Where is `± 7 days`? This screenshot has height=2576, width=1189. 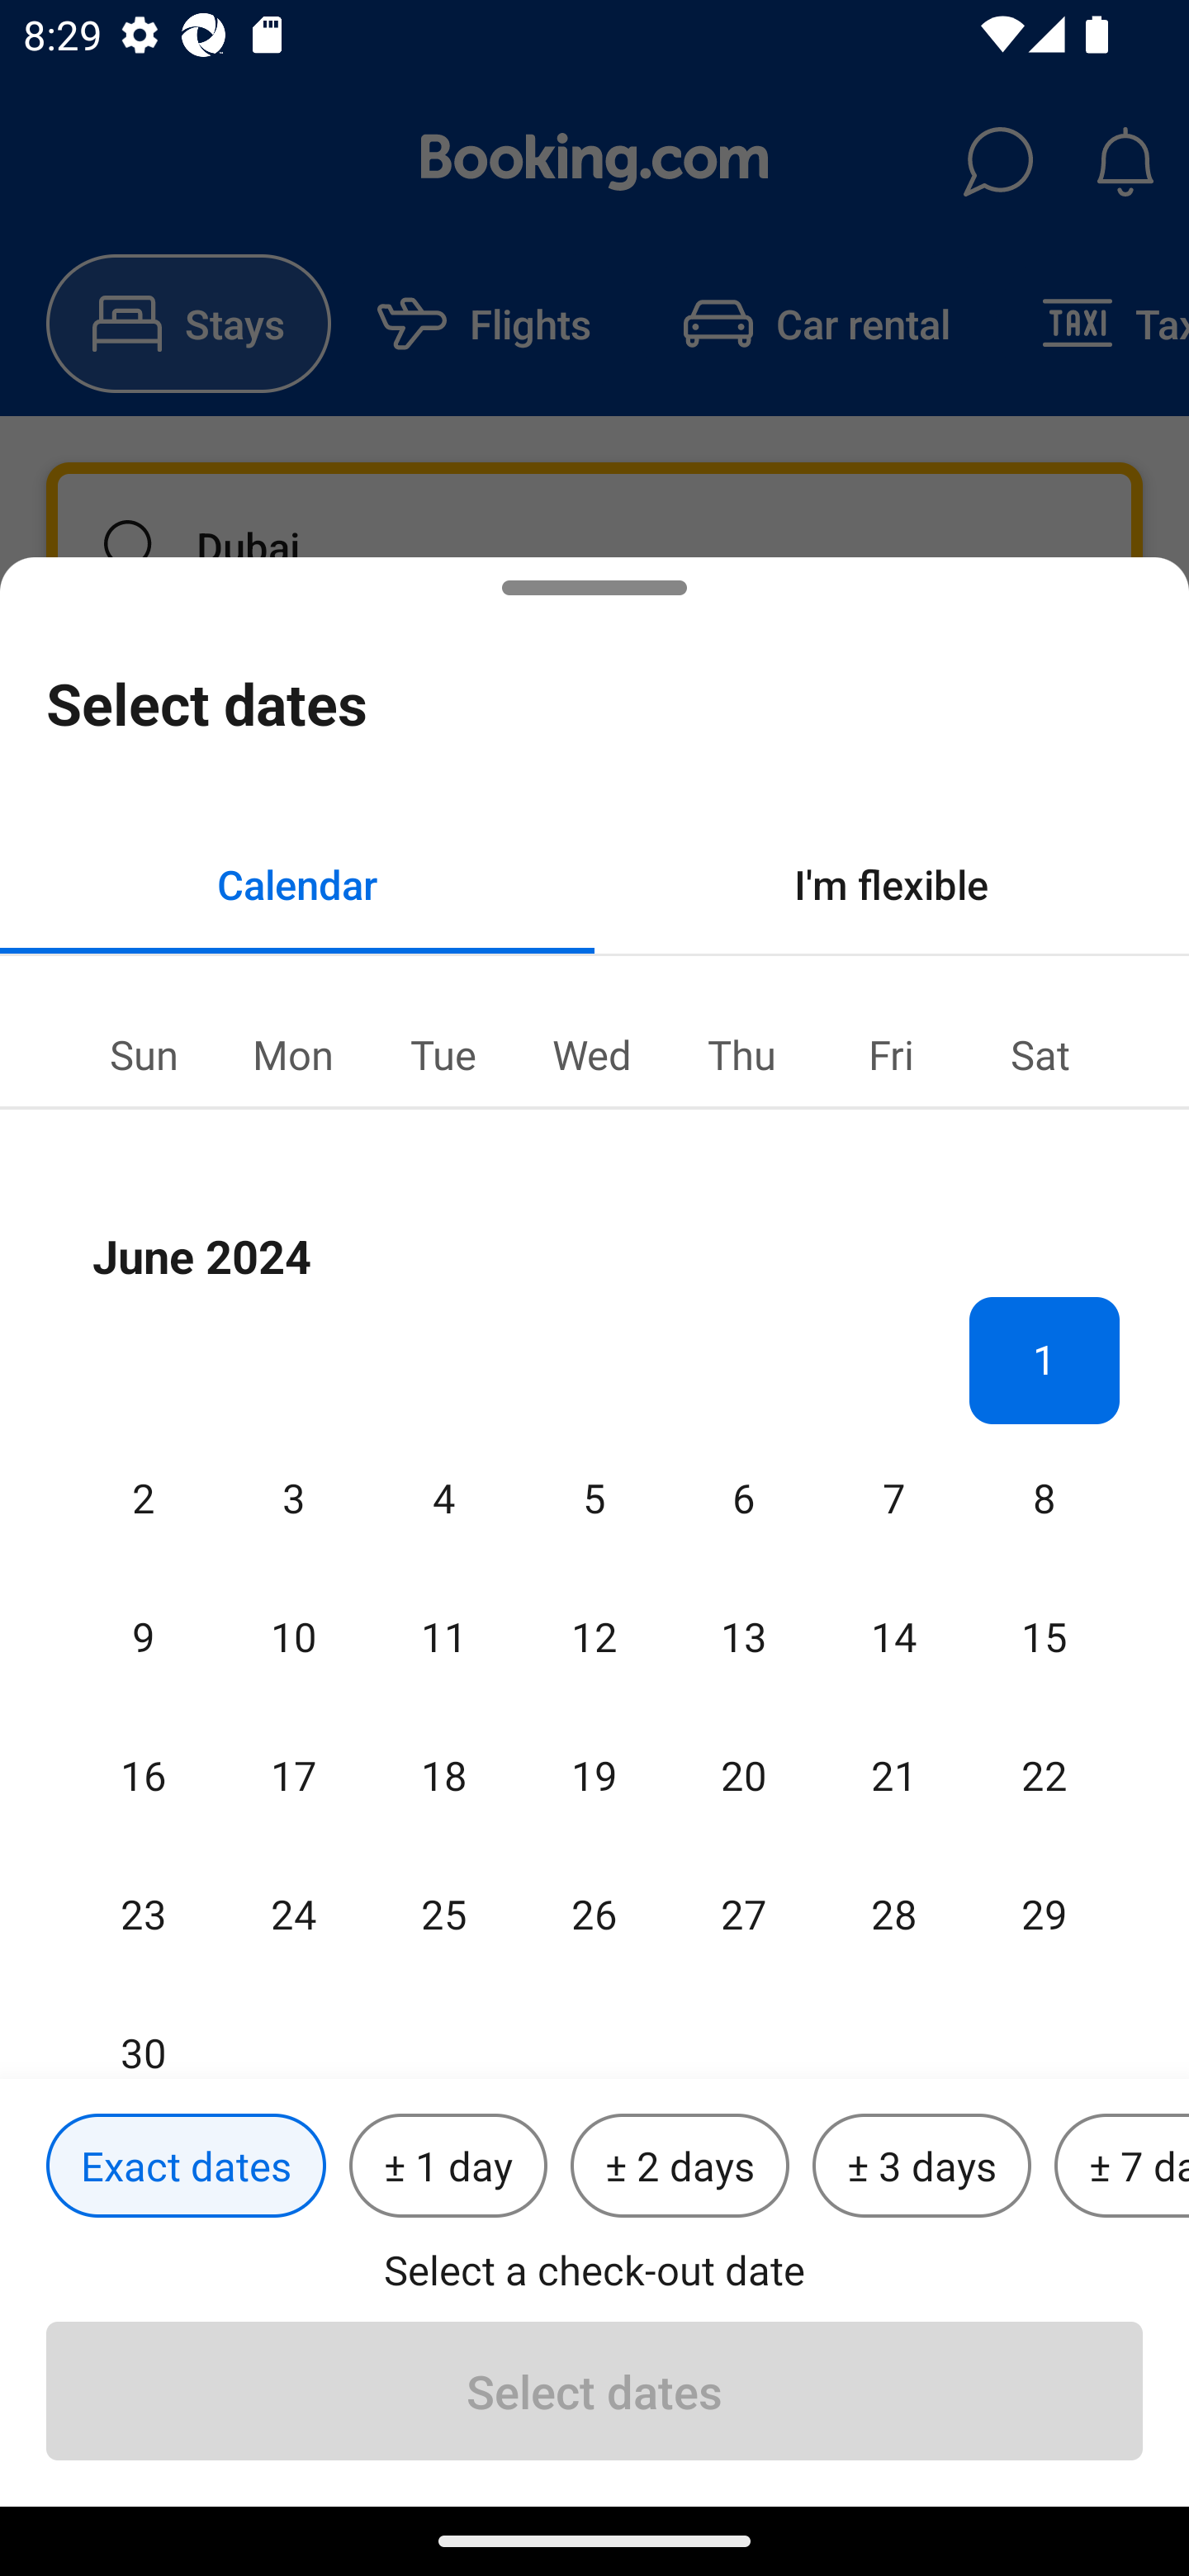
± 7 days is located at coordinates (1121, 2166).